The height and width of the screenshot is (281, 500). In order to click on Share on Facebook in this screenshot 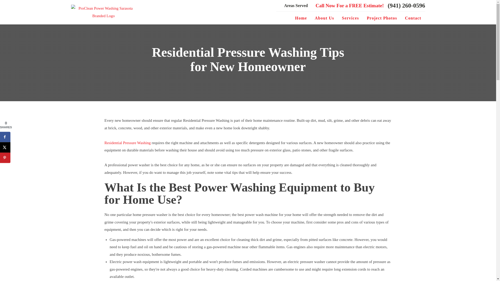, I will do `click(5, 137)`.